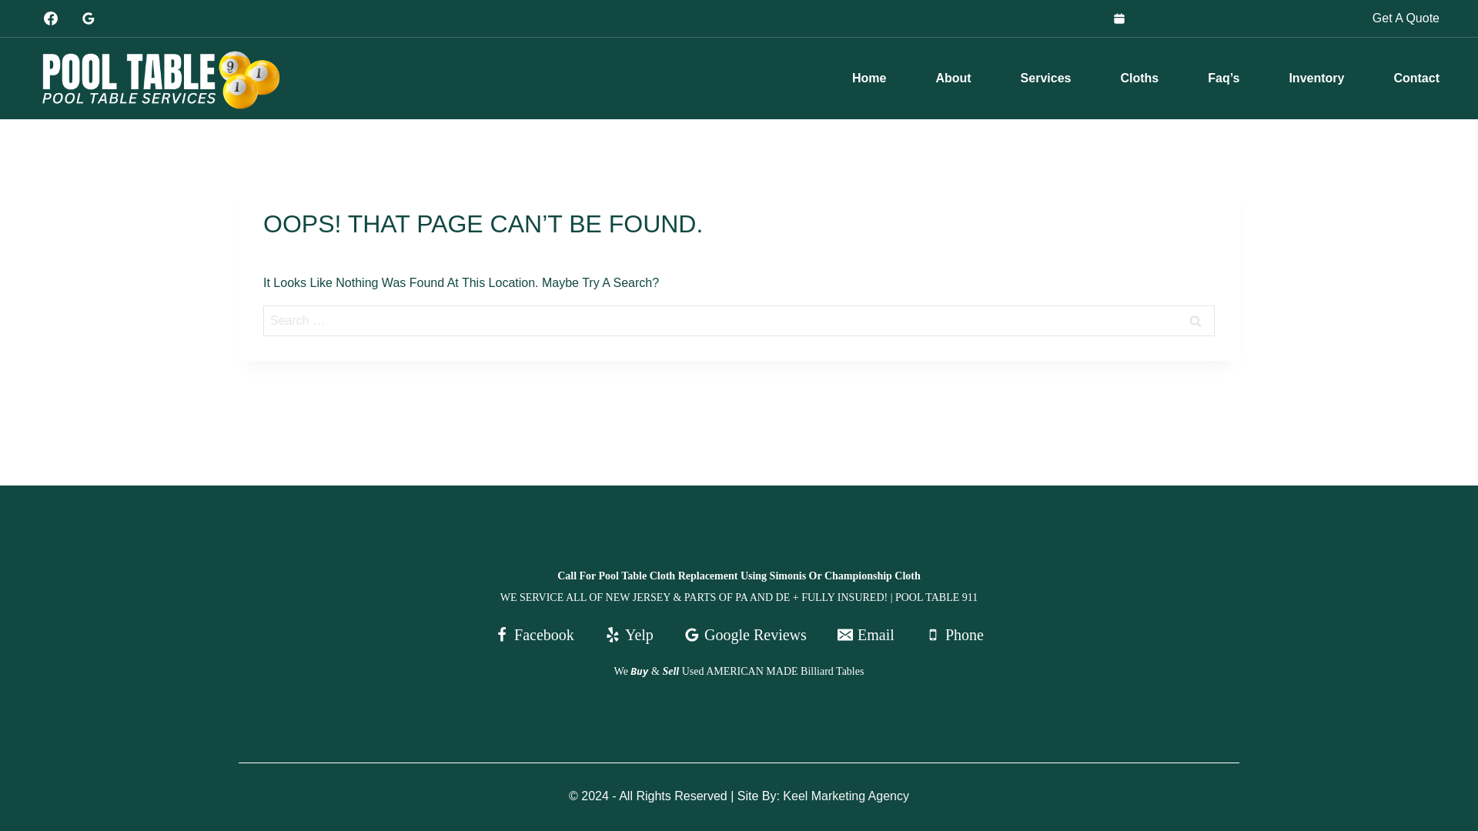 This screenshot has height=831, width=1478. Describe the element at coordinates (1046, 78) in the screenshot. I see `Services` at that location.